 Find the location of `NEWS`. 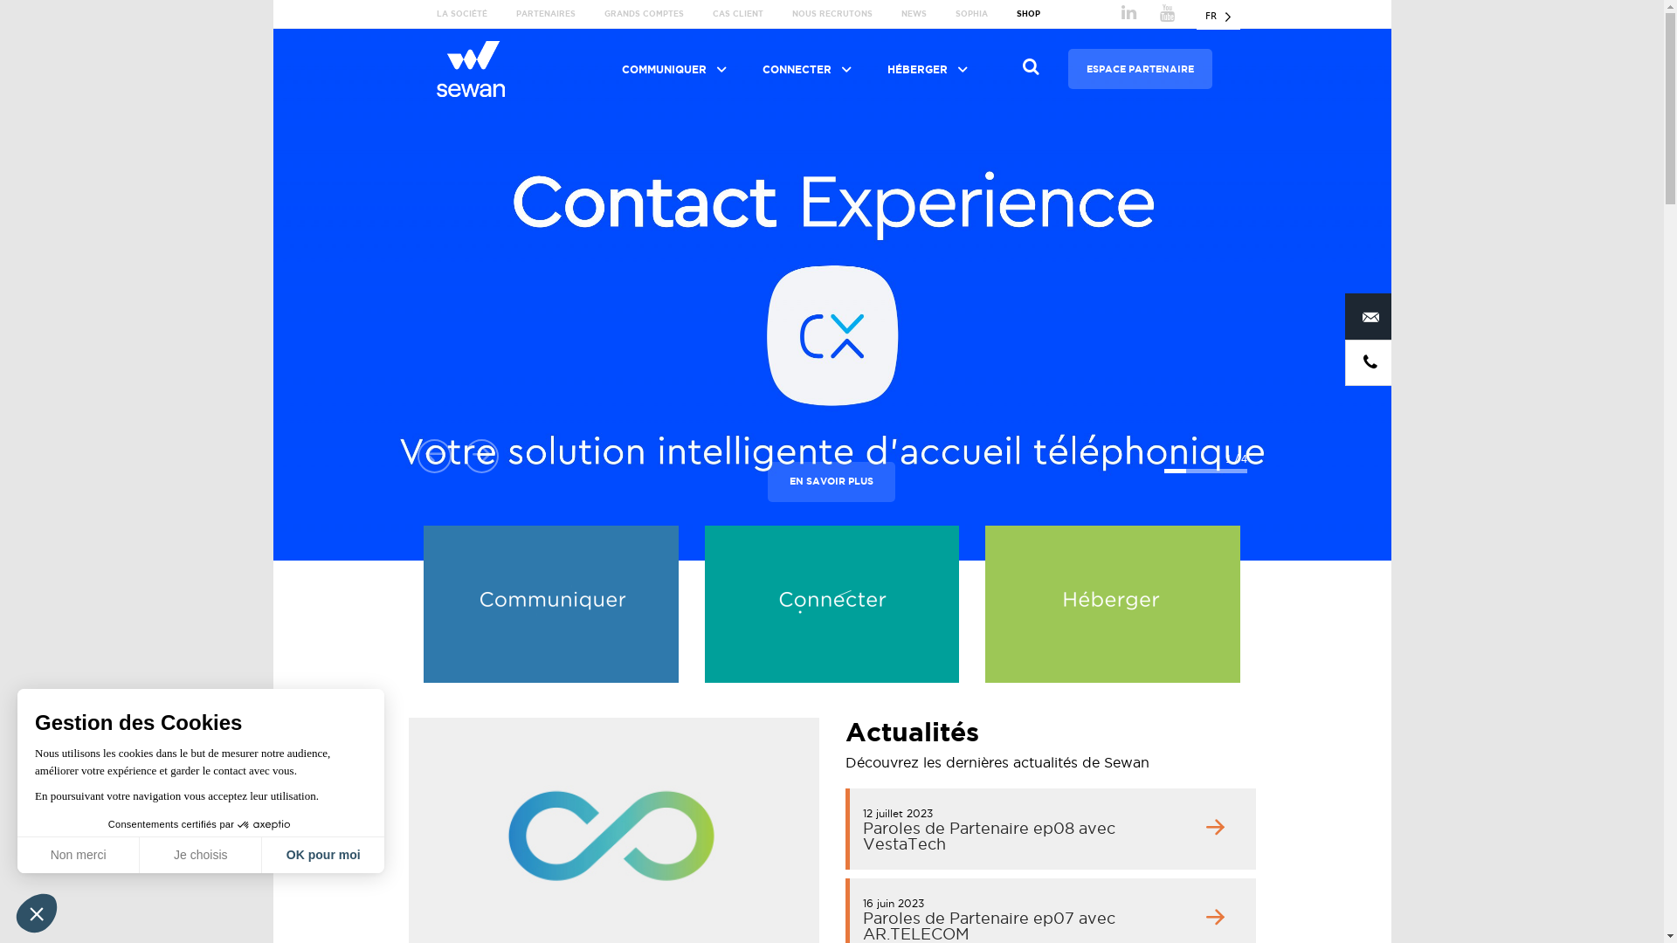

NEWS is located at coordinates (914, 14).